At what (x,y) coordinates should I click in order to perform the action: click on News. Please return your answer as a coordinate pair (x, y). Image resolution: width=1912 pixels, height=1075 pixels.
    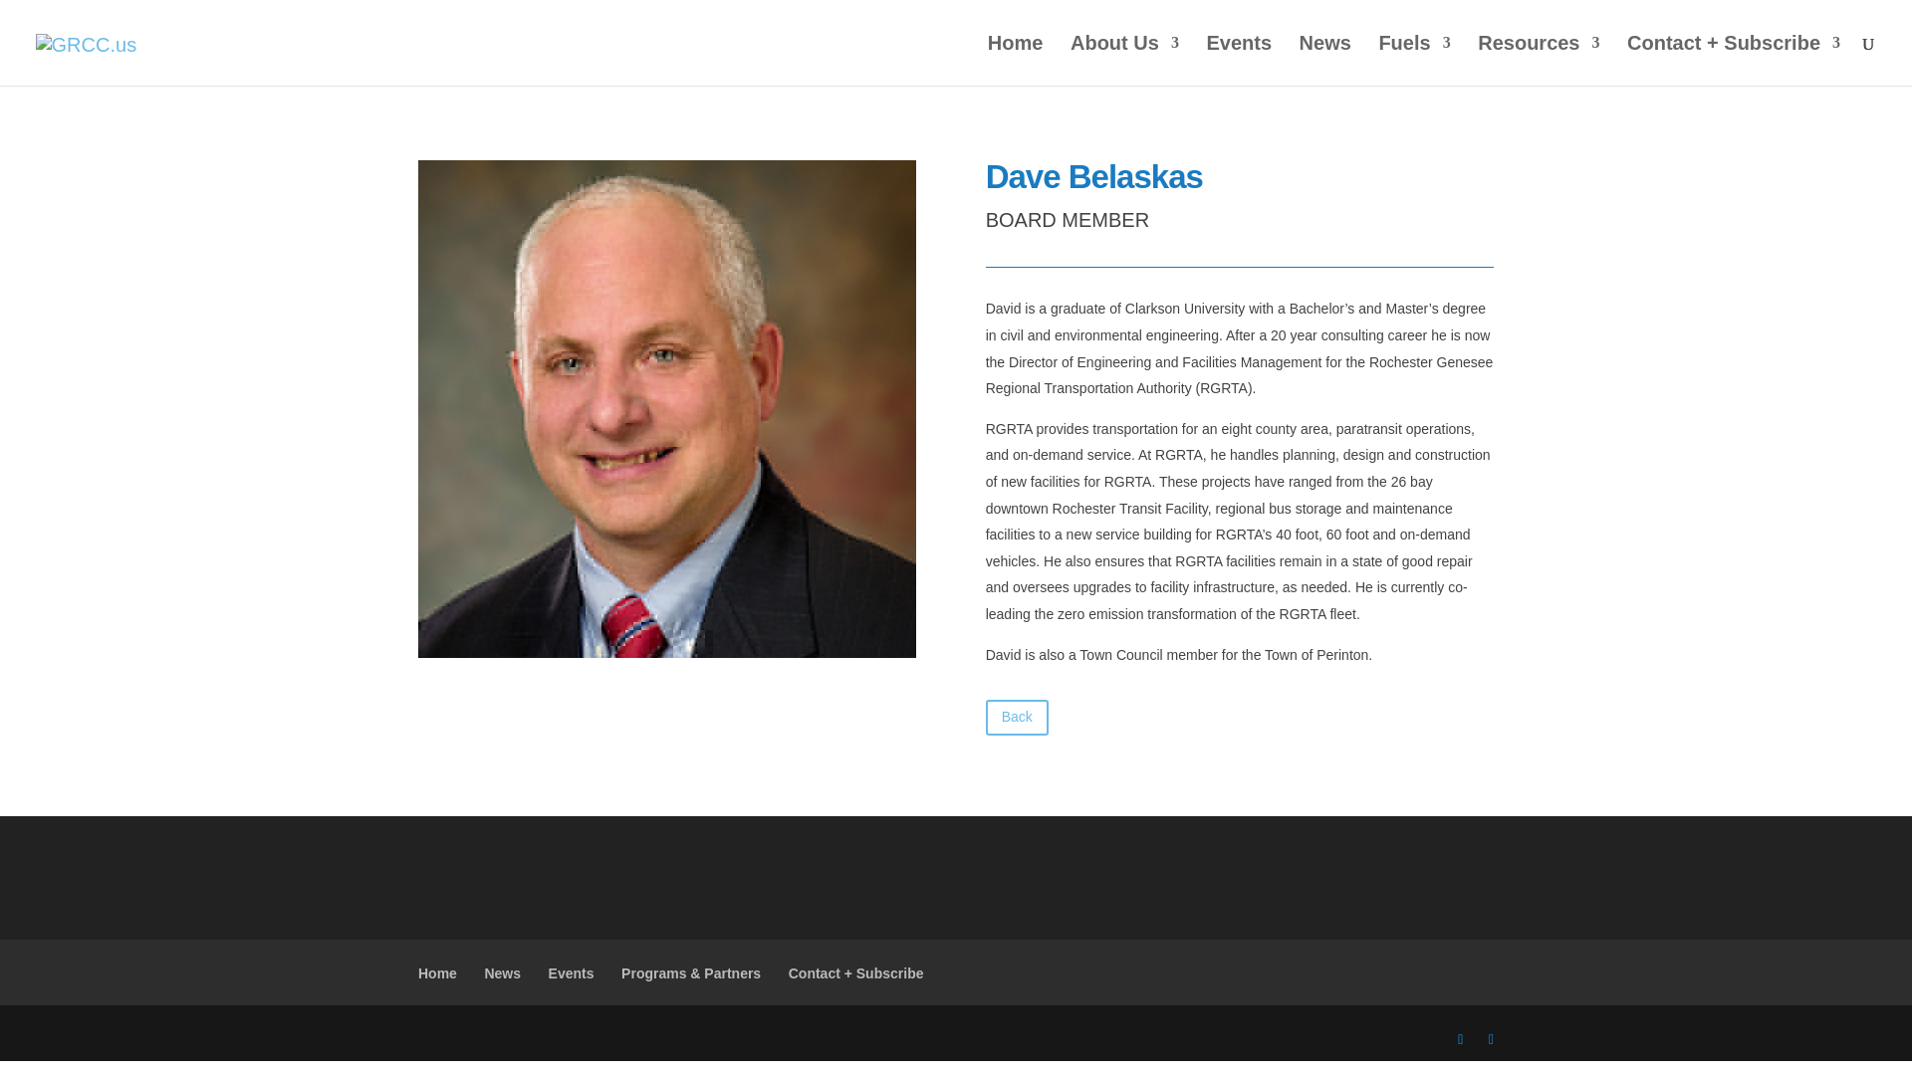
    Looking at the image, I should click on (502, 973).